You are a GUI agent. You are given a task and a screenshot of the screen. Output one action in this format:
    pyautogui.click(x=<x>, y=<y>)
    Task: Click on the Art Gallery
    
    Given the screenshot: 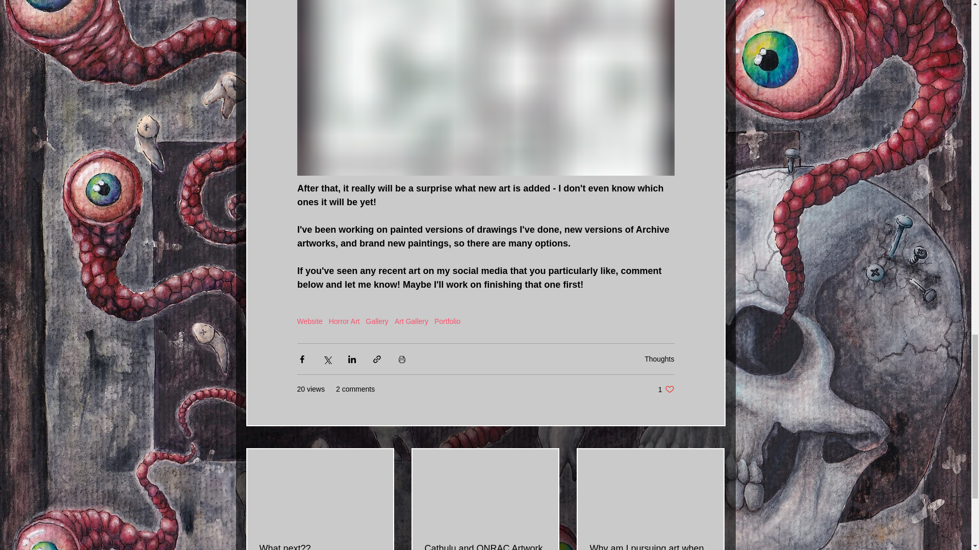 What is the action you would take?
    pyautogui.click(x=666, y=389)
    